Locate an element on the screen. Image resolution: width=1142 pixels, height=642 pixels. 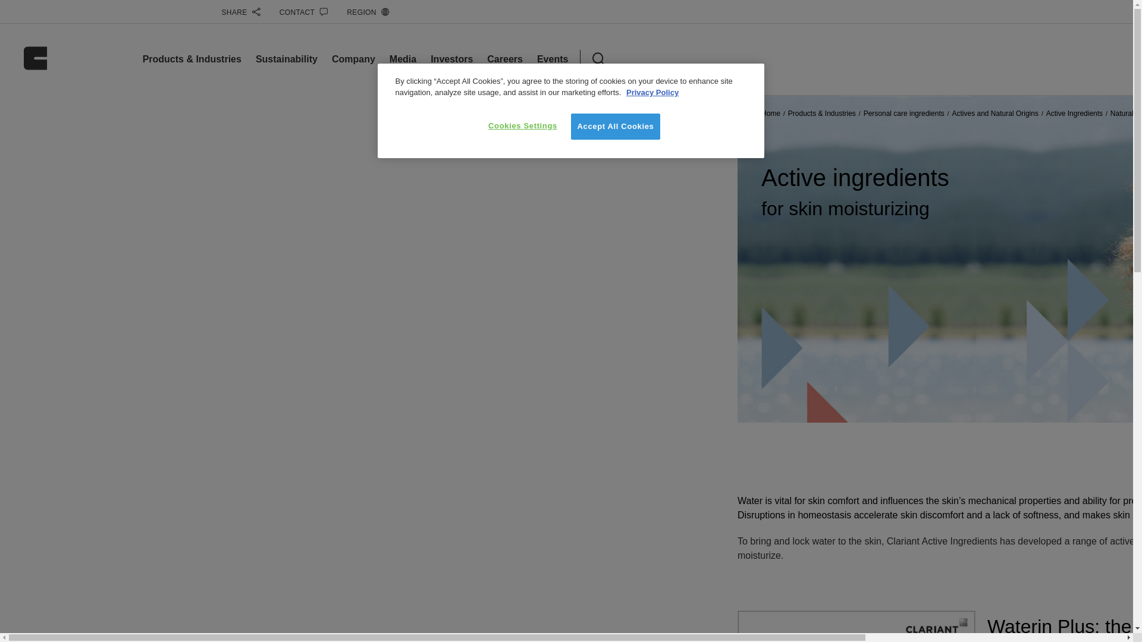
Careers is located at coordinates (505, 59).